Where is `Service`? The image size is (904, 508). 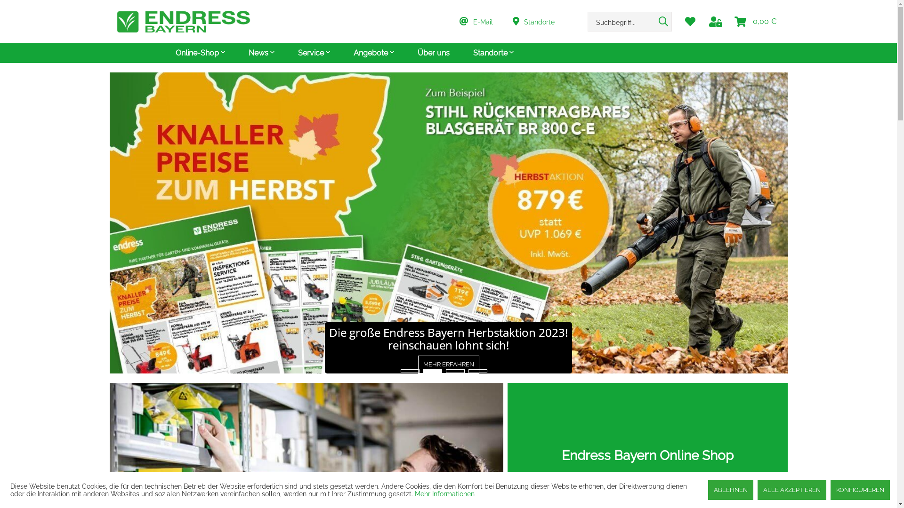 Service is located at coordinates (314, 53).